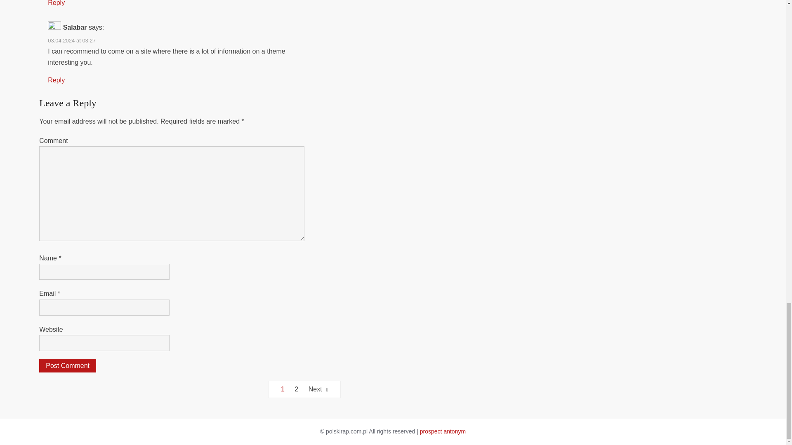  I want to click on 03.04.2024 at 03:27, so click(72, 40).